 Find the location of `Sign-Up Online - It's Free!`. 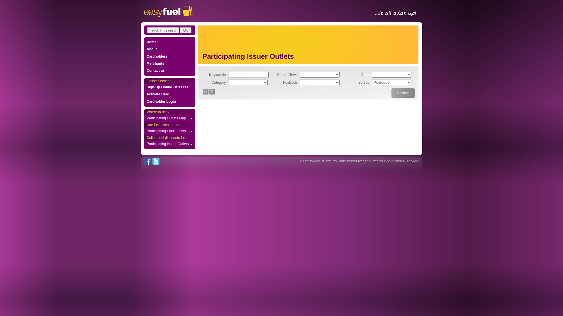

Sign-Up Online - It's Free! is located at coordinates (169, 87).